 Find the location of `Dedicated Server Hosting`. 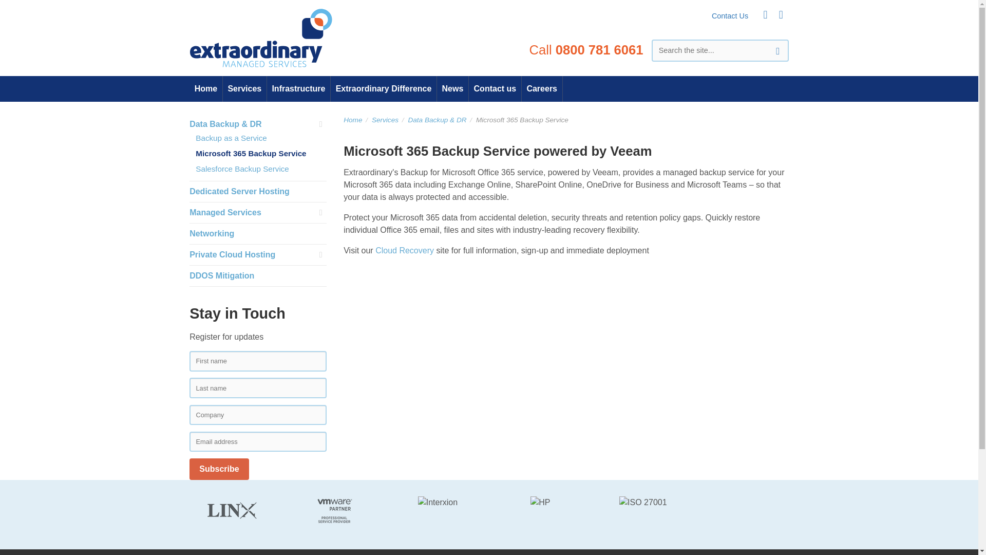

Dedicated Server Hosting is located at coordinates (239, 191).